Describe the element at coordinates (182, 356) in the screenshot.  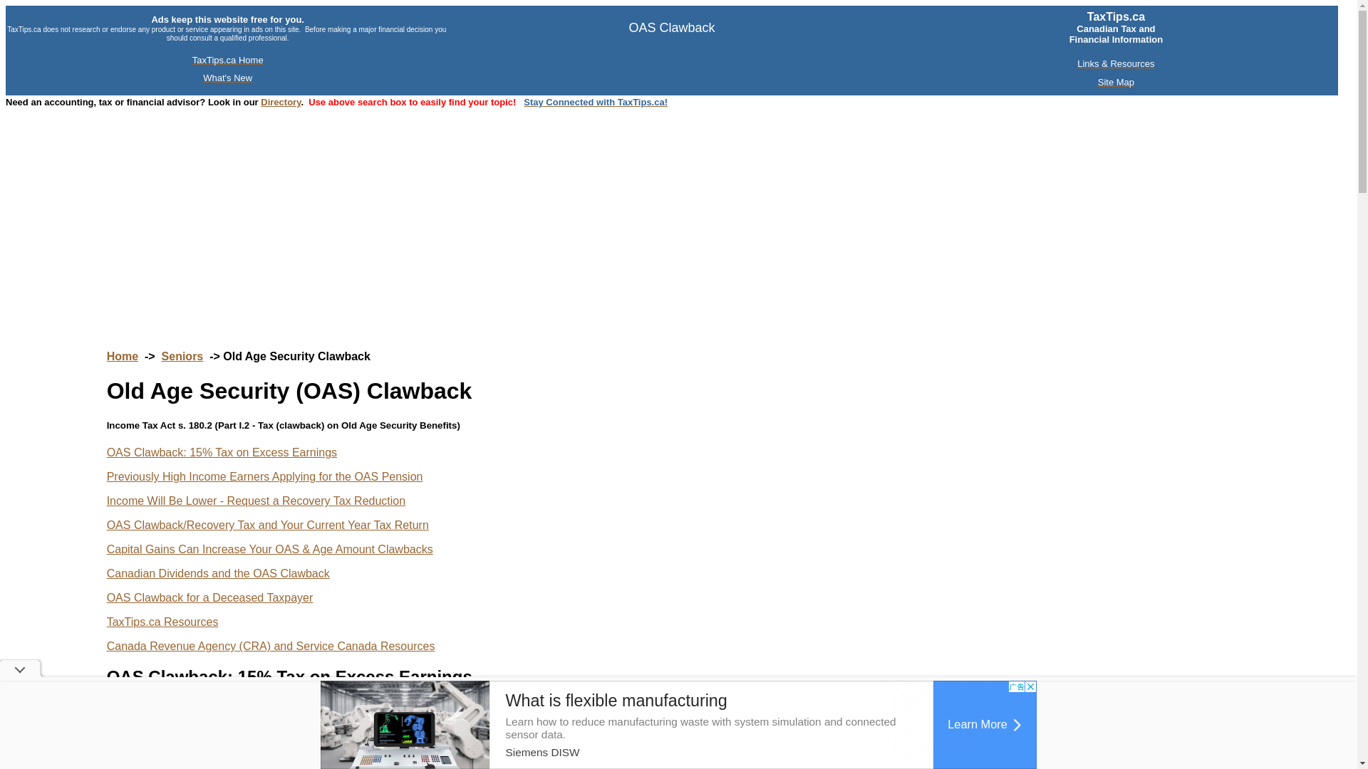
I see `Seniors` at that location.